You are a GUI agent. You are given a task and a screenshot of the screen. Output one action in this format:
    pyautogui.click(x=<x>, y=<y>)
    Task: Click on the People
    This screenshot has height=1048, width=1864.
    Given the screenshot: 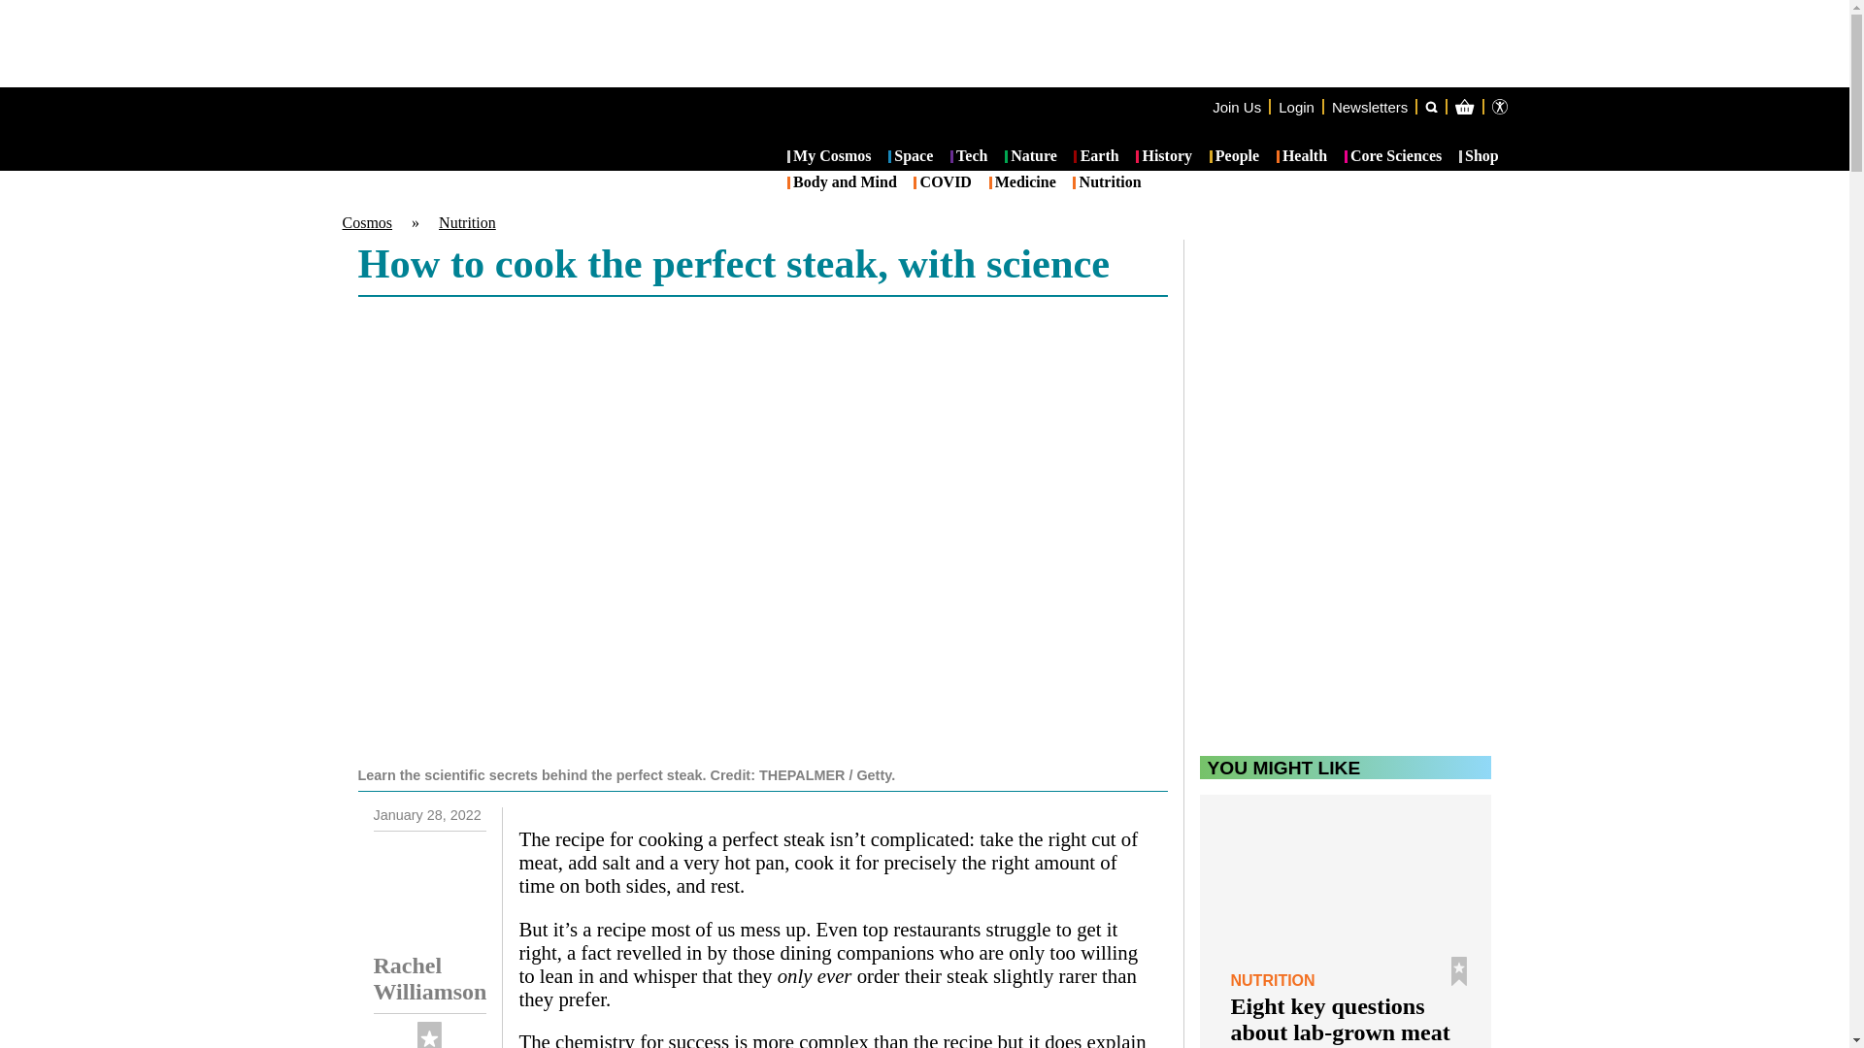 What is the action you would take?
    pyautogui.click(x=1235, y=157)
    